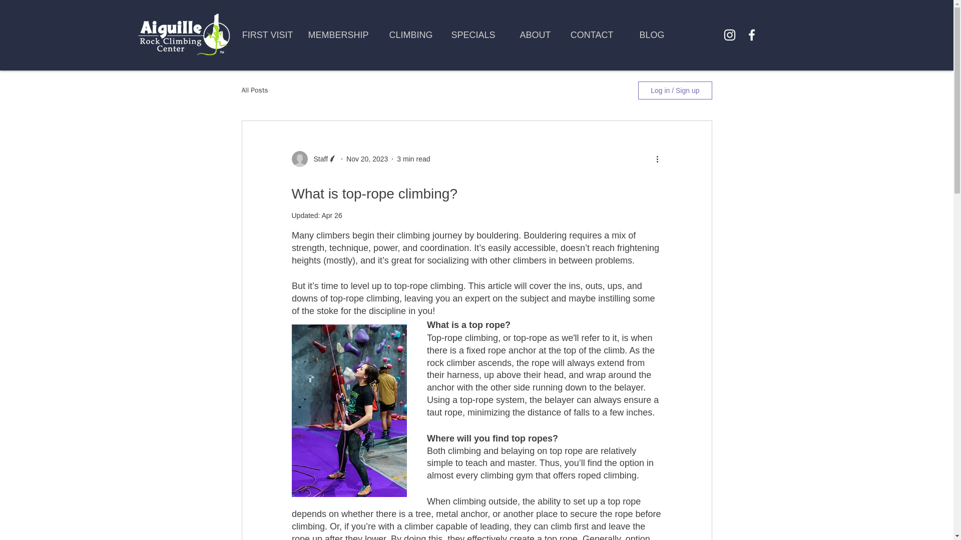 The image size is (961, 540). What do you see at coordinates (646, 35) in the screenshot?
I see `BLOG` at bounding box center [646, 35].